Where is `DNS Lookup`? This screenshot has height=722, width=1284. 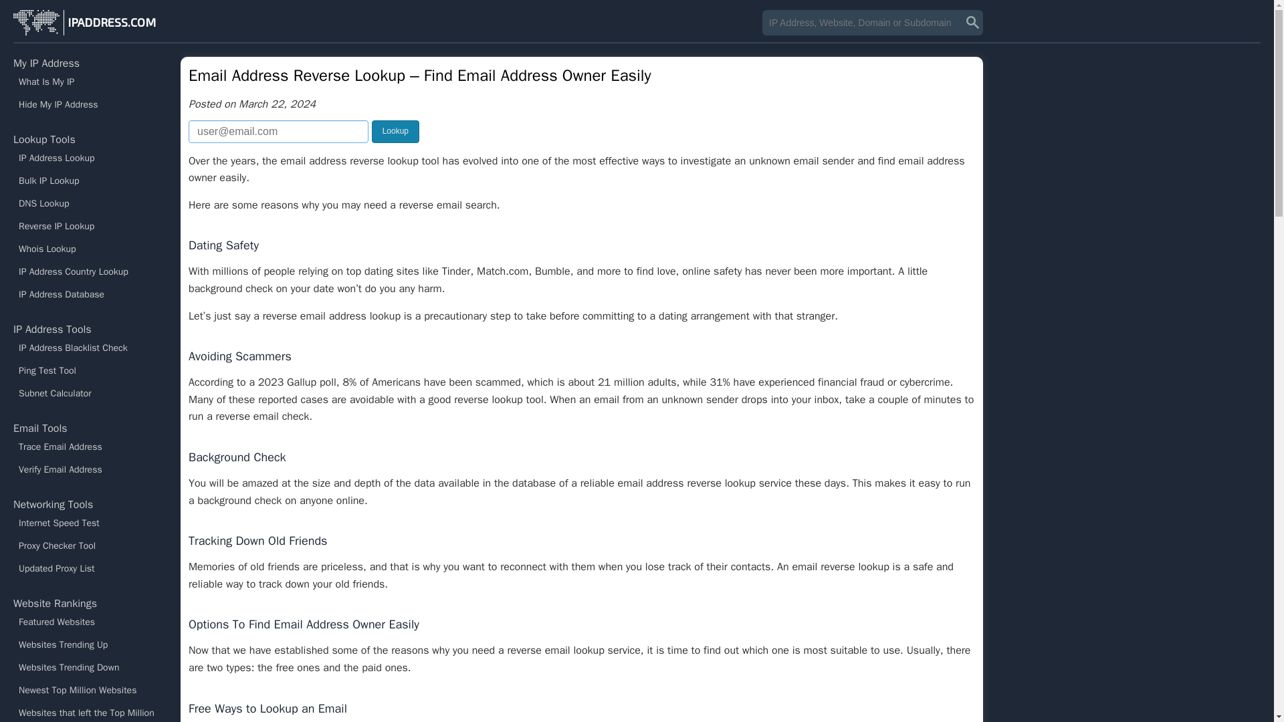
DNS Lookup is located at coordinates (90, 203).